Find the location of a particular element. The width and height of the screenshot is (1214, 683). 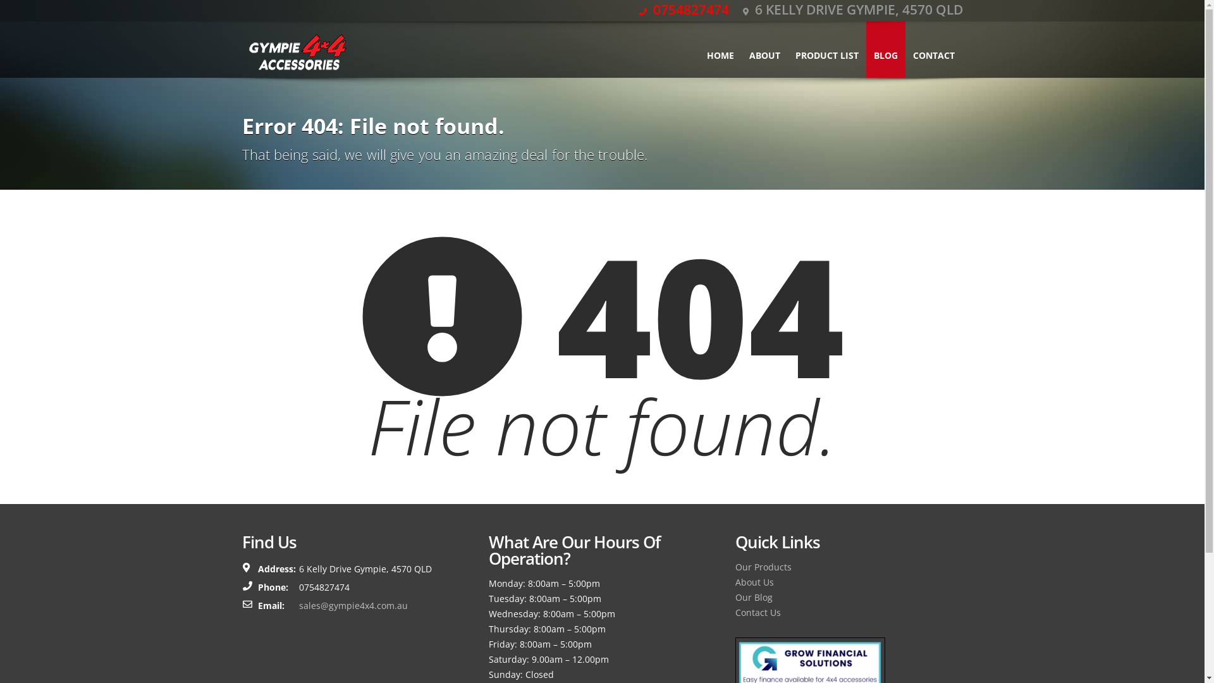

About Us is located at coordinates (754, 582).